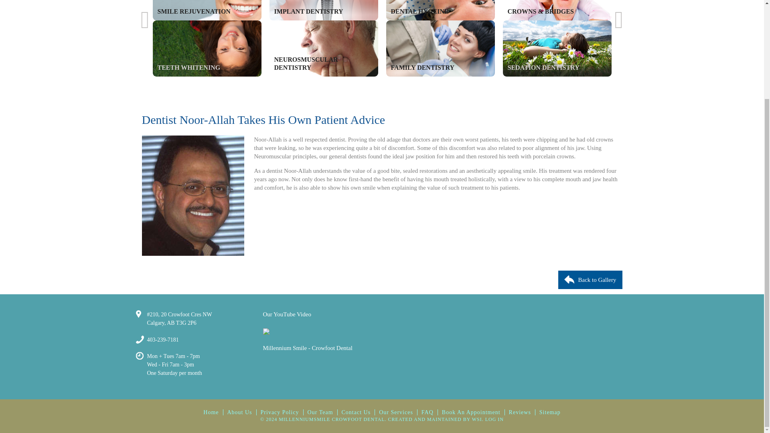 Image resolution: width=770 pixels, height=433 pixels. Describe the element at coordinates (287, 322) in the screenshot. I see `Our YouTube Video` at that location.